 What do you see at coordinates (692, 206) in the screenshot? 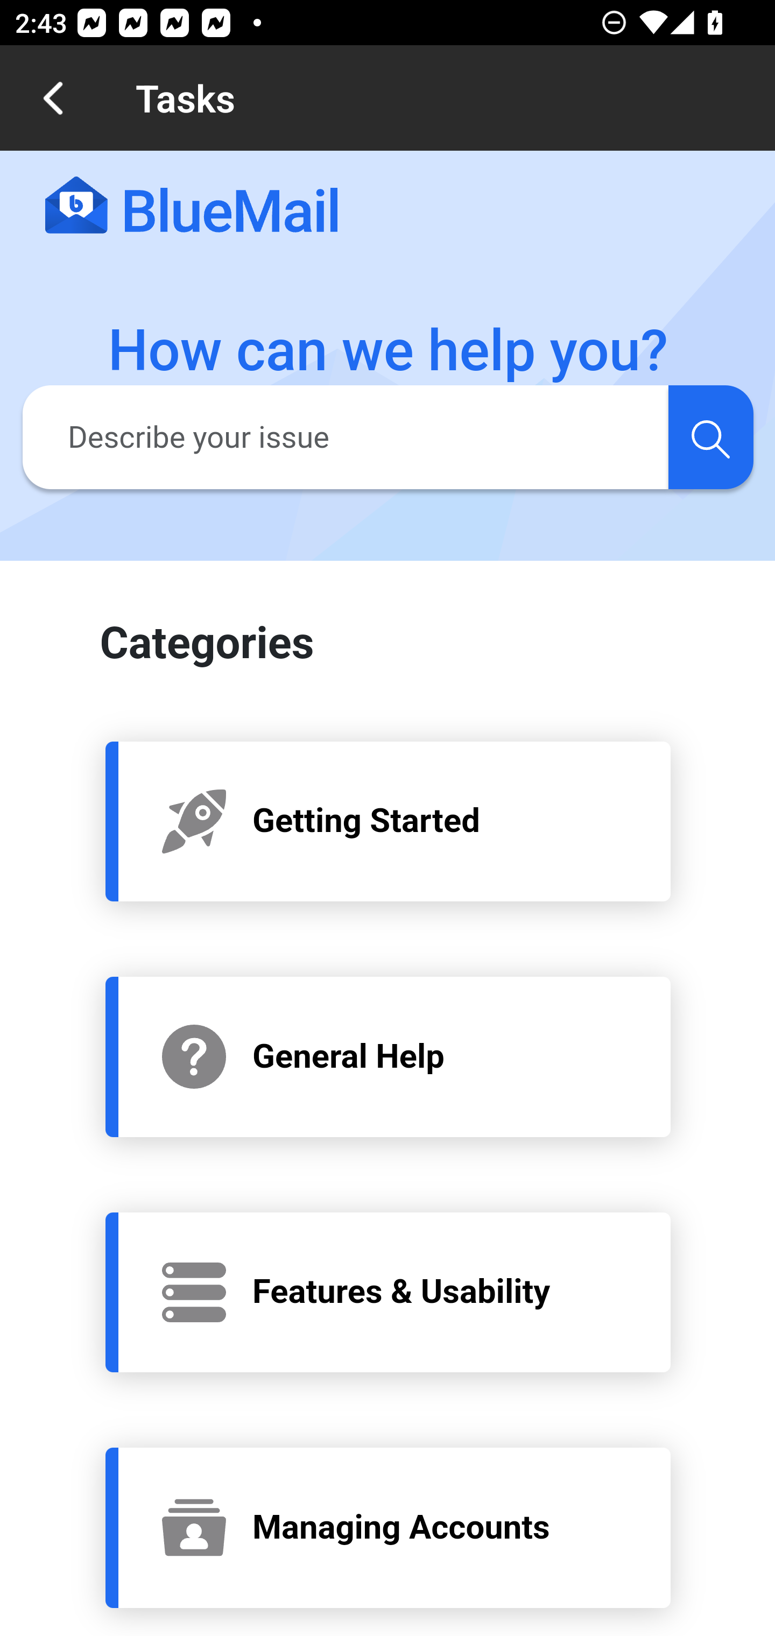
I see `Toggle navigation` at bounding box center [692, 206].